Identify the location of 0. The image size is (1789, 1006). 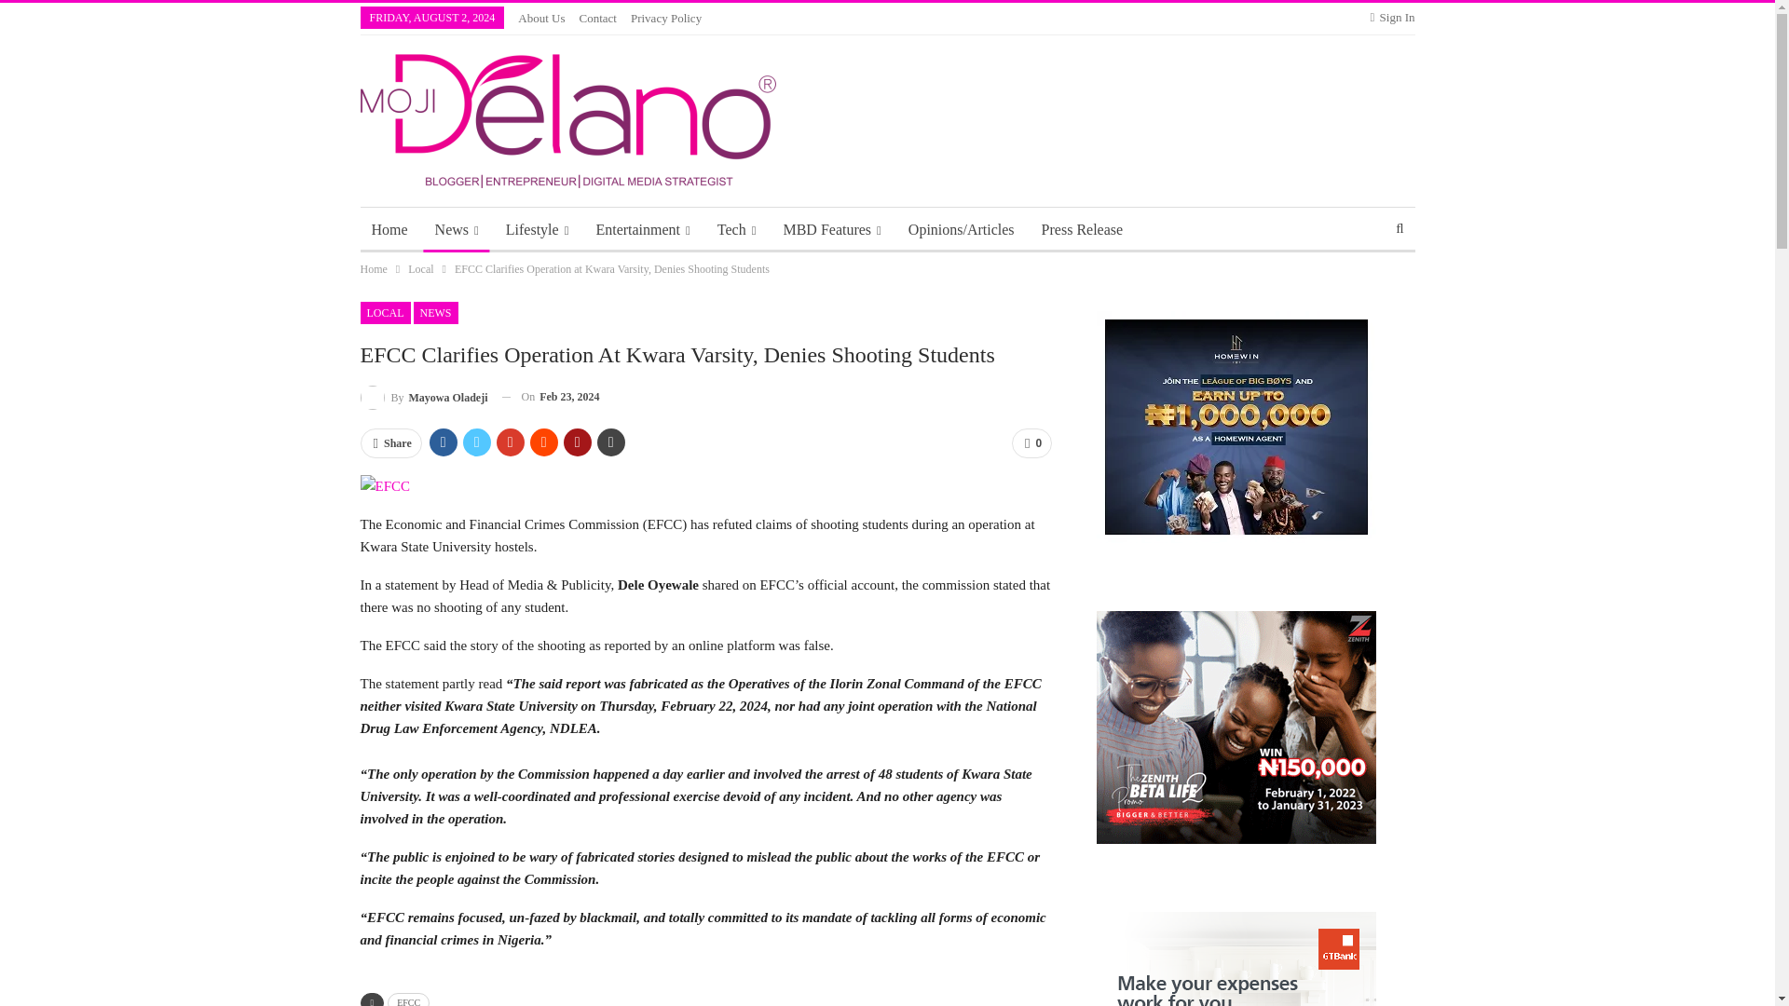
(1031, 443).